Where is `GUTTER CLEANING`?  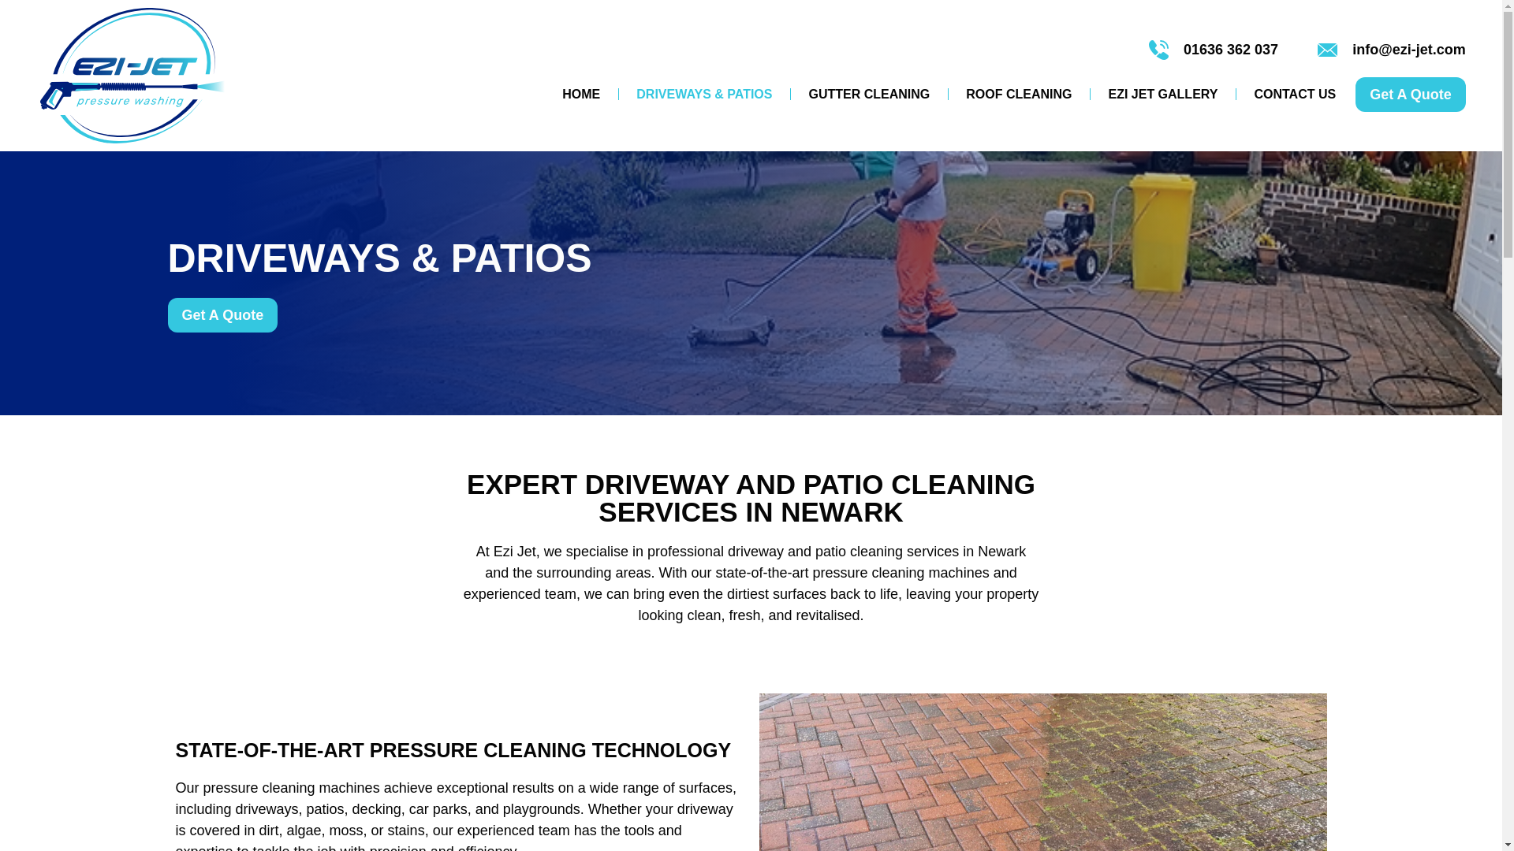 GUTTER CLEANING is located at coordinates (868, 95).